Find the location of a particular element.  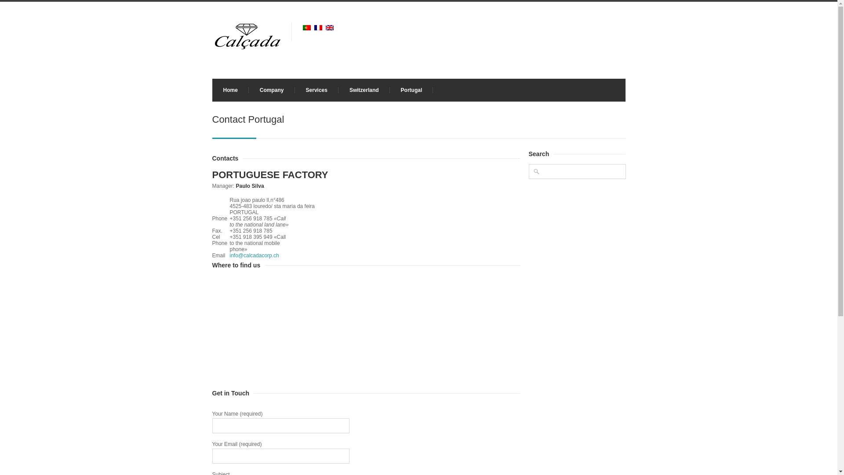

  is located at coordinates (329, 27).